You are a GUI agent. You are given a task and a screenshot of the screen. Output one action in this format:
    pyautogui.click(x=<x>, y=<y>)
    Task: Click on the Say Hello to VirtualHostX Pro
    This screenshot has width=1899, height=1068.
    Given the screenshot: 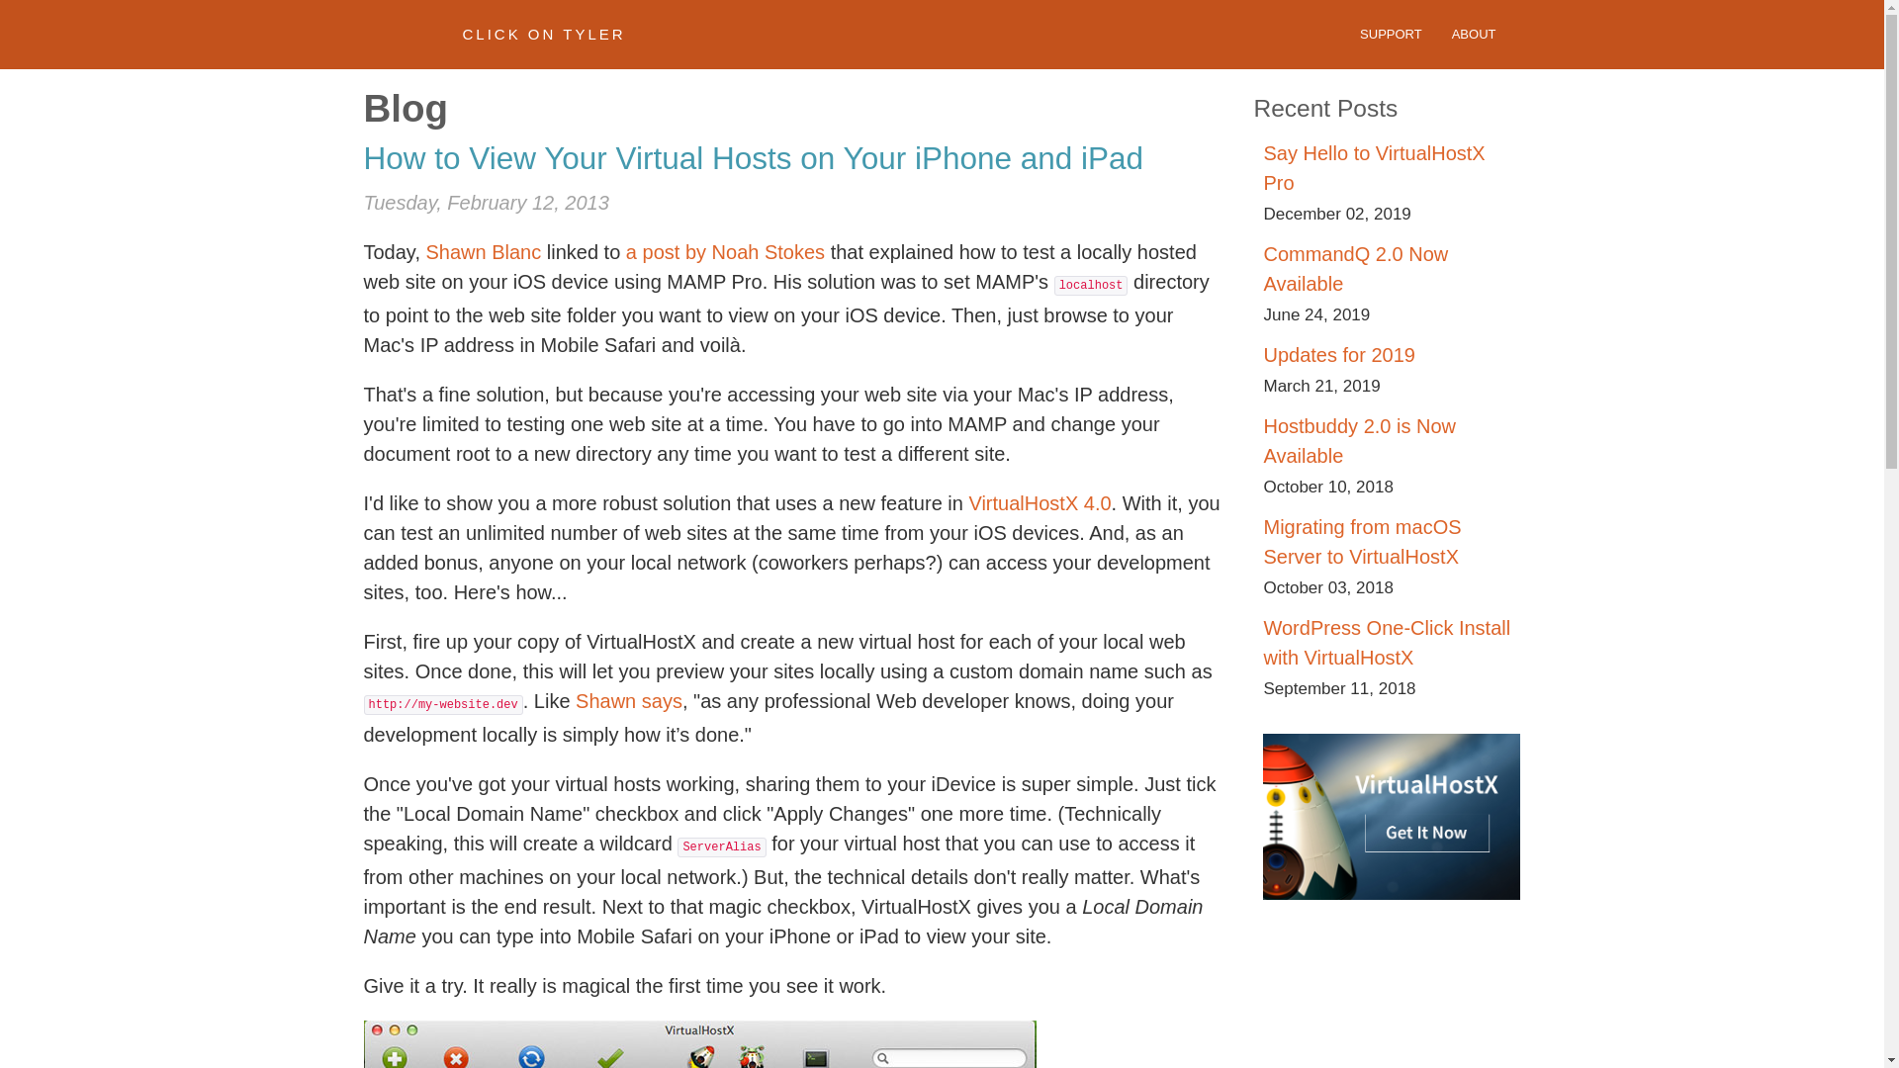 What is the action you would take?
    pyautogui.click(x=1373, y=167)
    